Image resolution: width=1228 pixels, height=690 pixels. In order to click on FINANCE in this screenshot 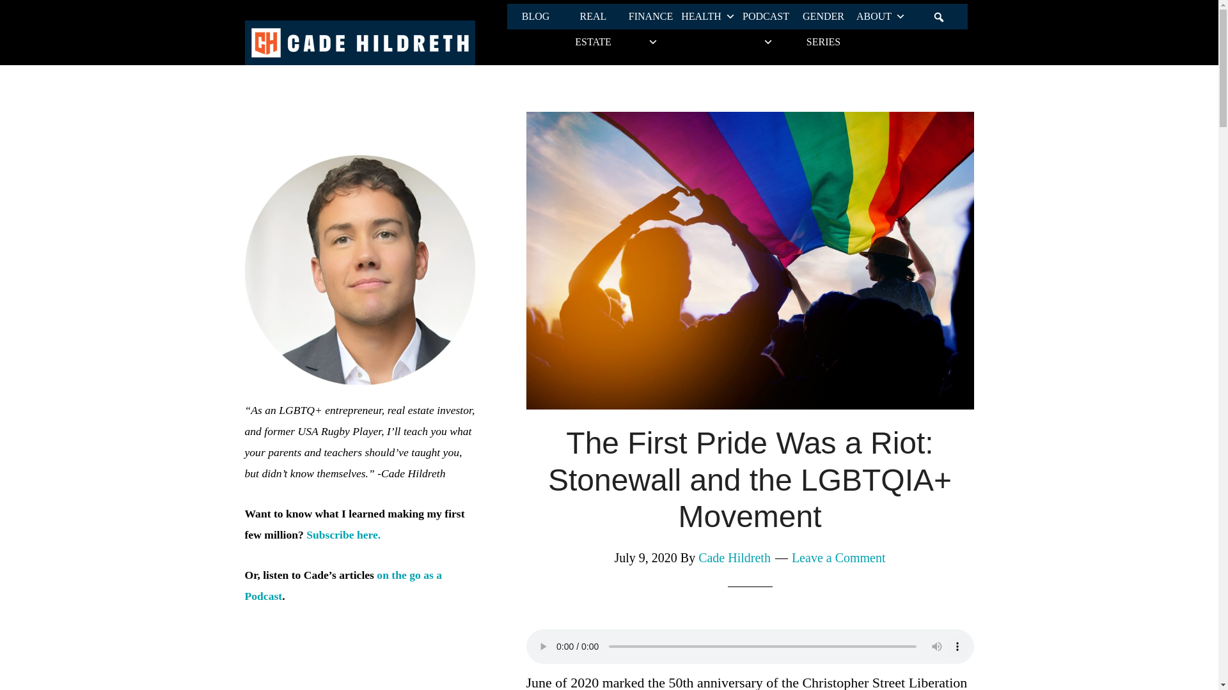, I will do `click(650, 17)`.